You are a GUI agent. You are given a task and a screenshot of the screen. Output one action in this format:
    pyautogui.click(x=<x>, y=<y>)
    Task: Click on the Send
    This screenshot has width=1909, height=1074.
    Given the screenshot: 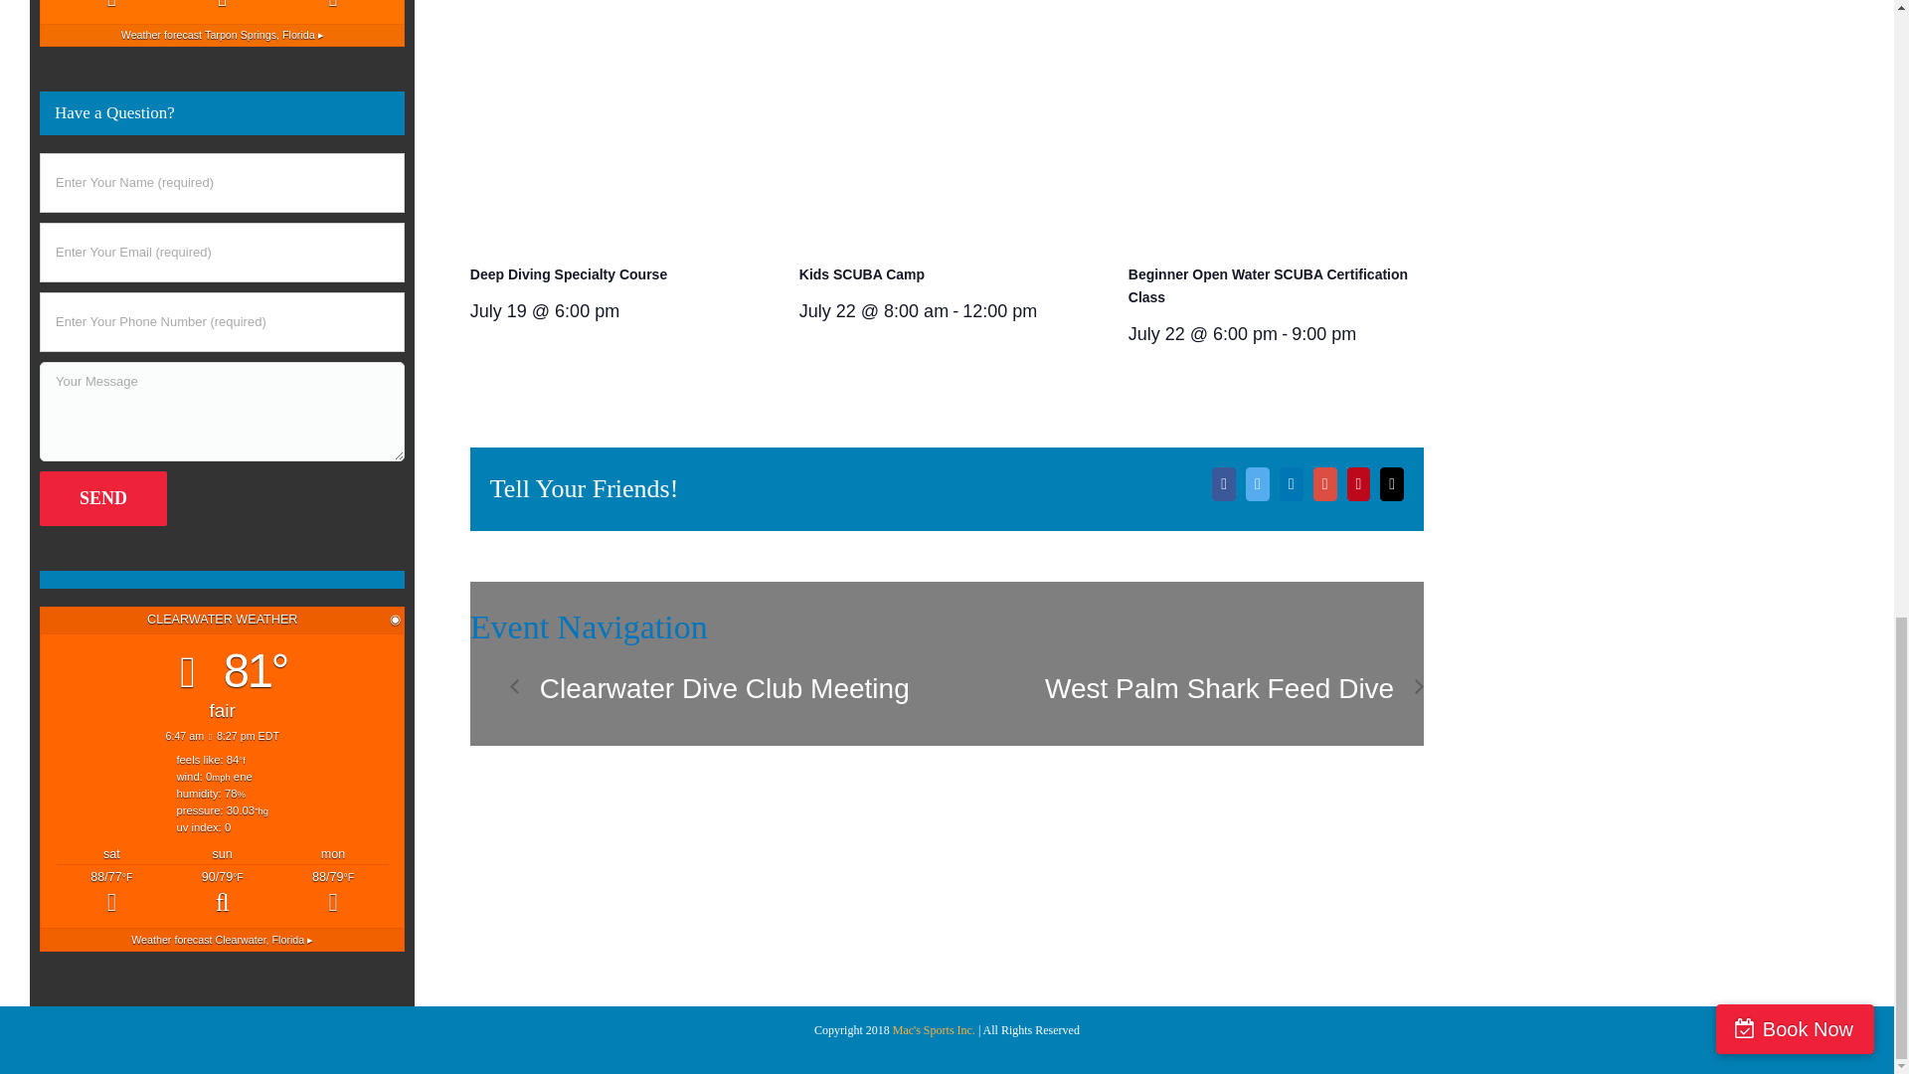 What is the action you would take?
    pyautogui.click(x=103, y=499)
    